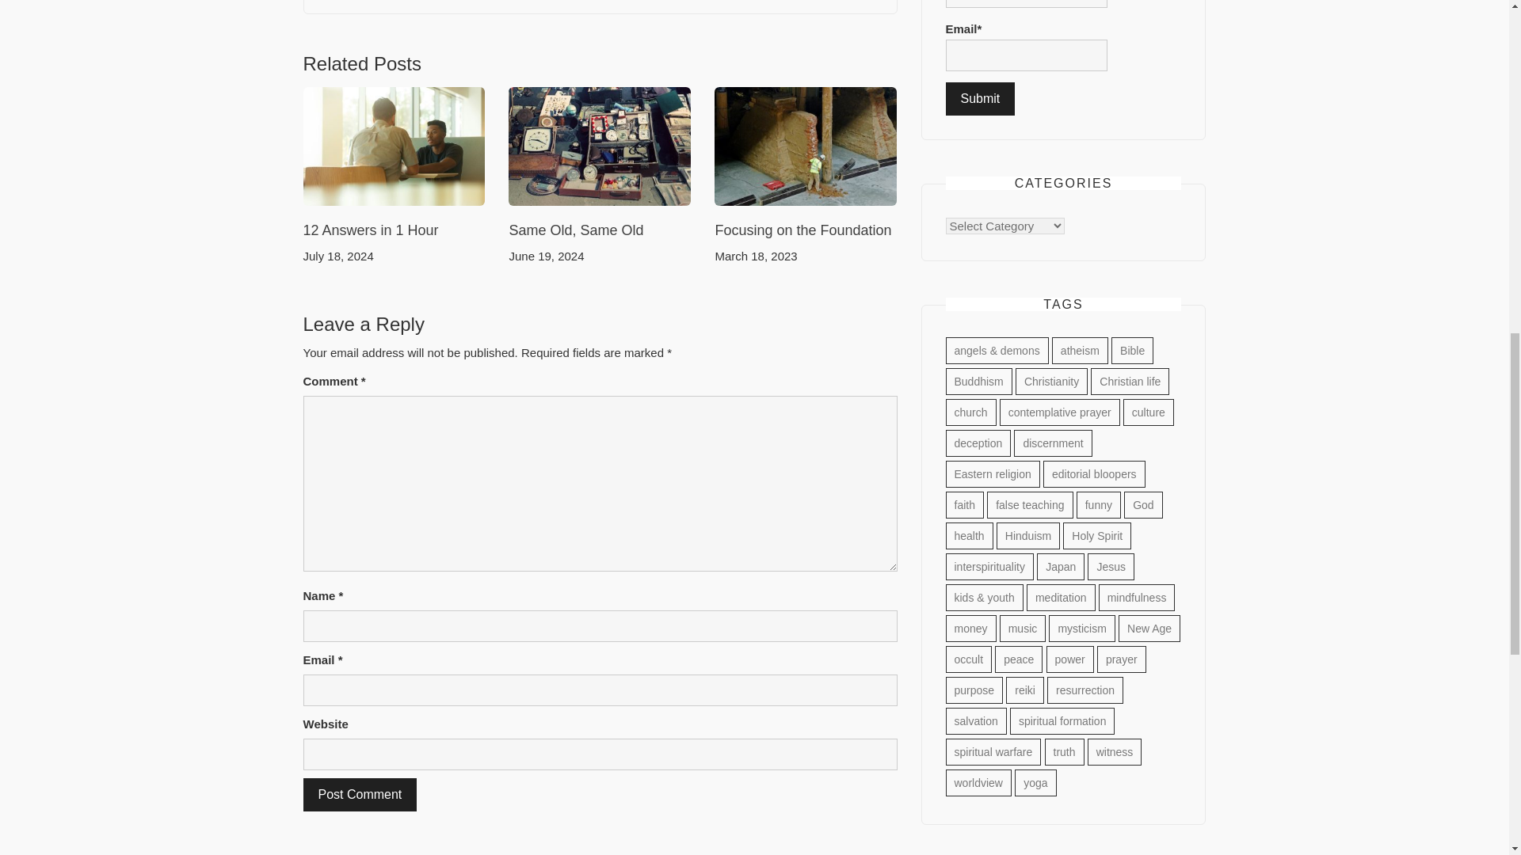  What do you see at coordinates (981, 98) in the screenshot?
I see `Submit` at bounding box center [981, 98].